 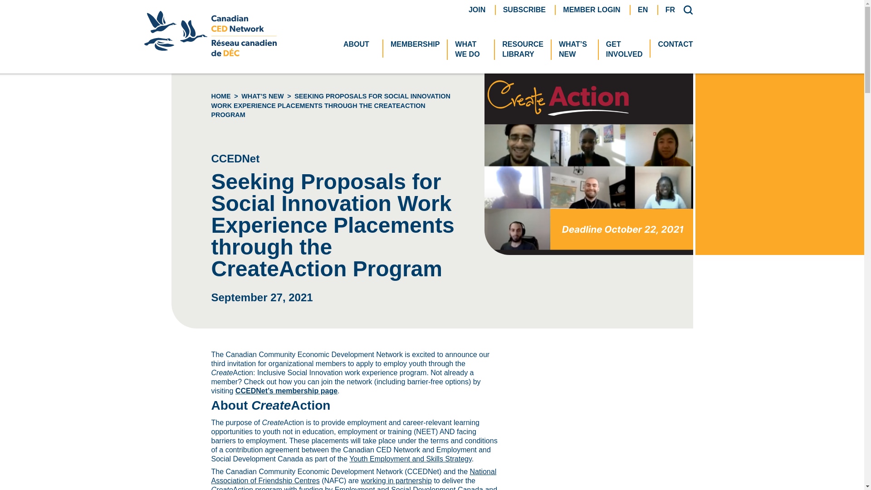 What do you see at coordinates (524, 9) in the screenshot?
I see `HOME` at bounding box center [524, 9].